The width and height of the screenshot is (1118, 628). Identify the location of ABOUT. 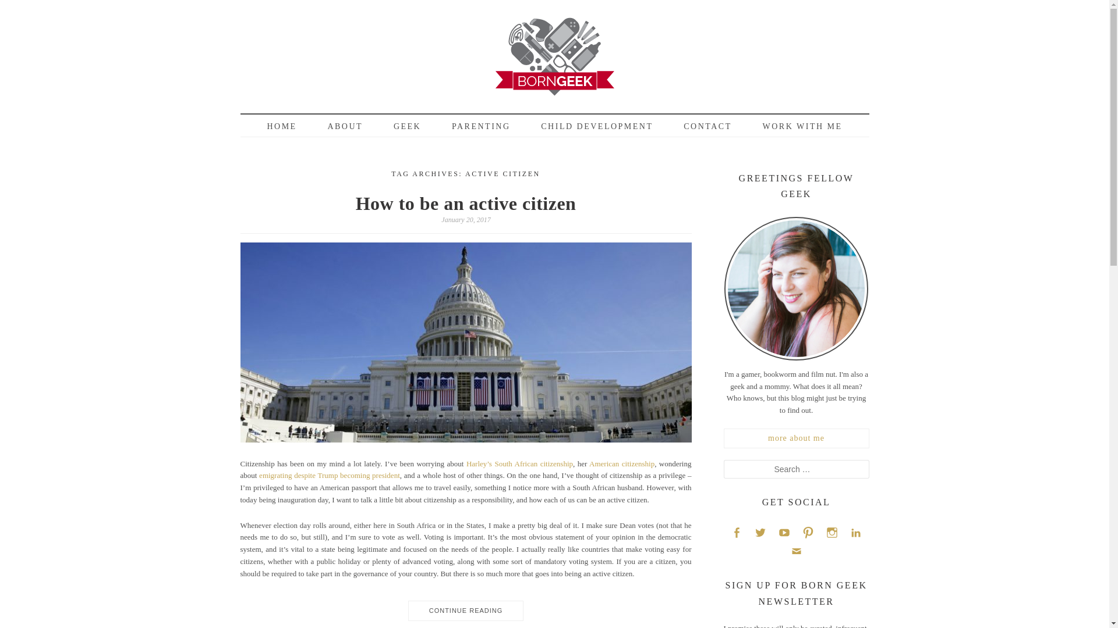
(345, 126).